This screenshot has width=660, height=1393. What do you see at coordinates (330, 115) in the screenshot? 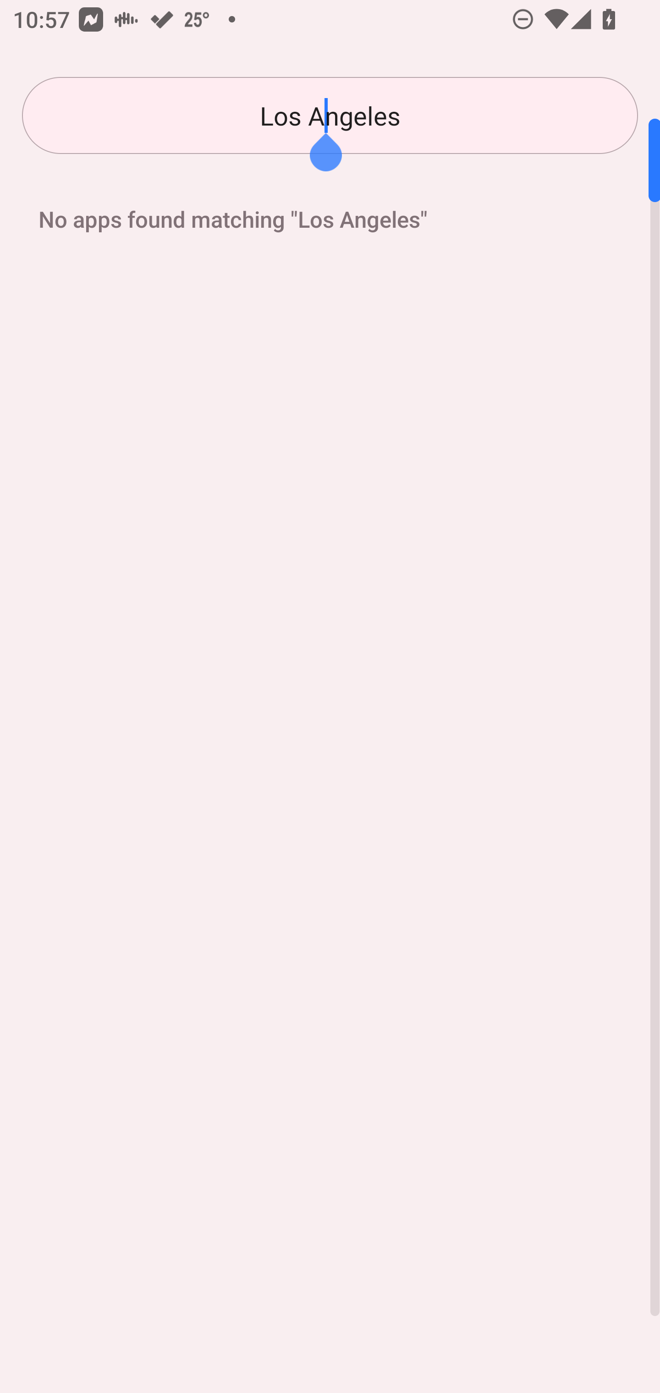
I see `Los Angeles` at bounding box center [330, 115].